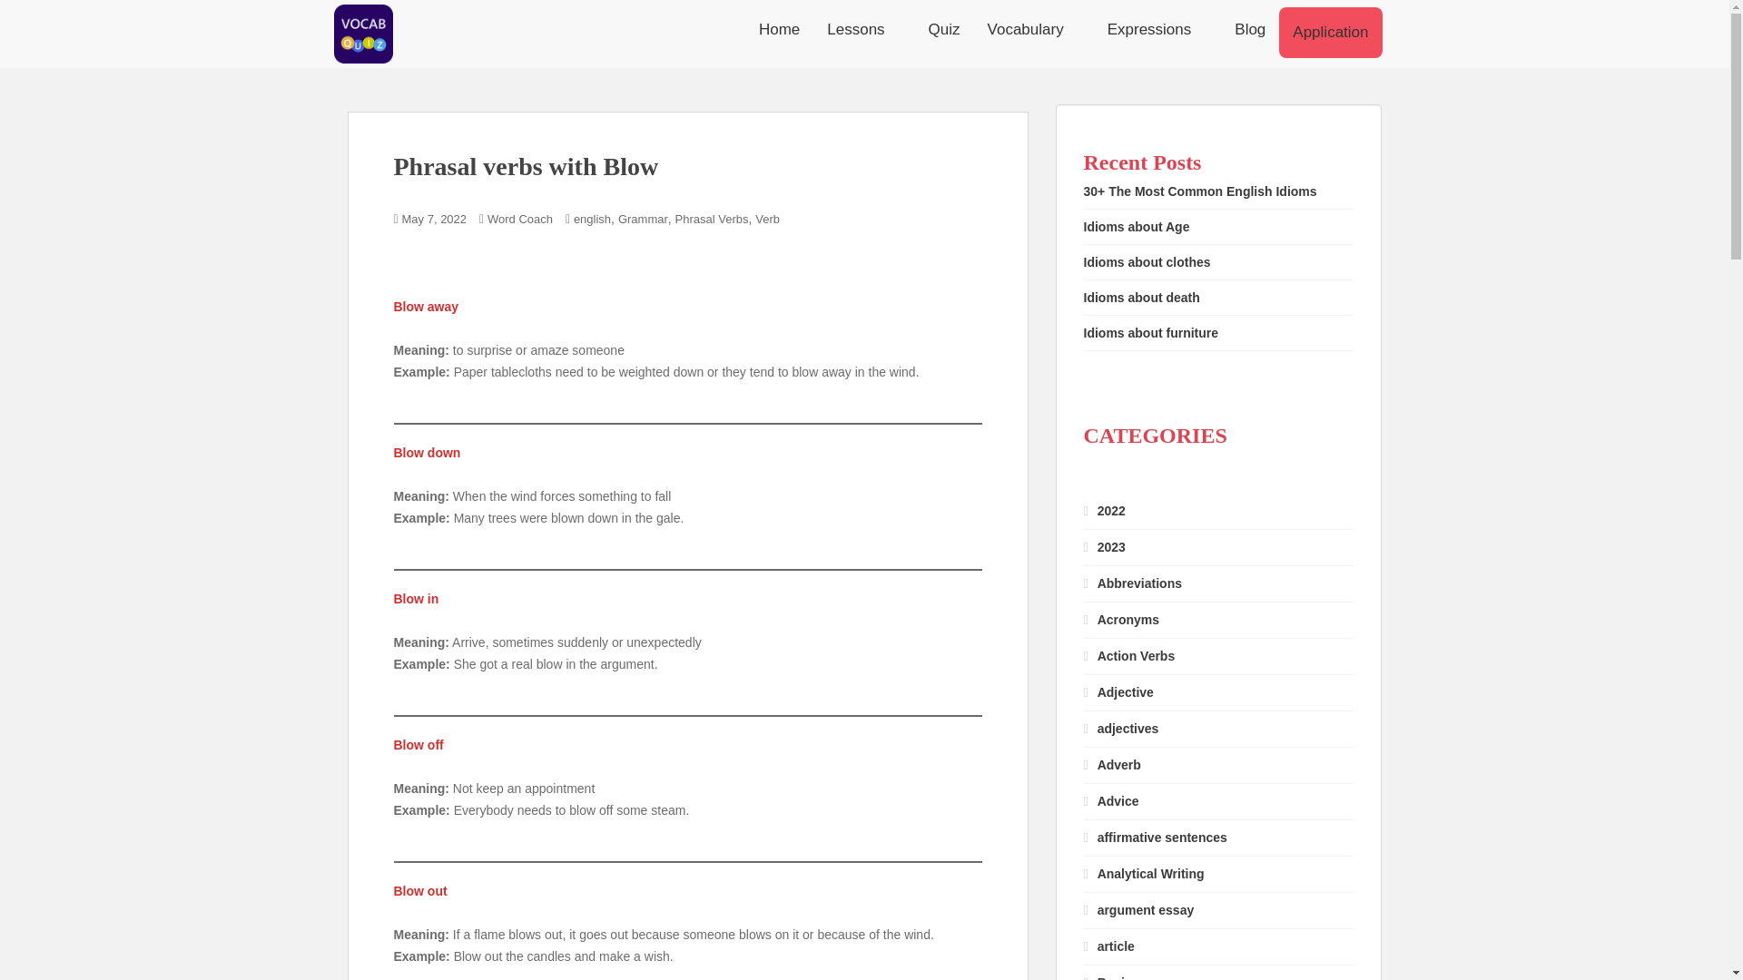  I want to click on Lessons, so click(855, 30).